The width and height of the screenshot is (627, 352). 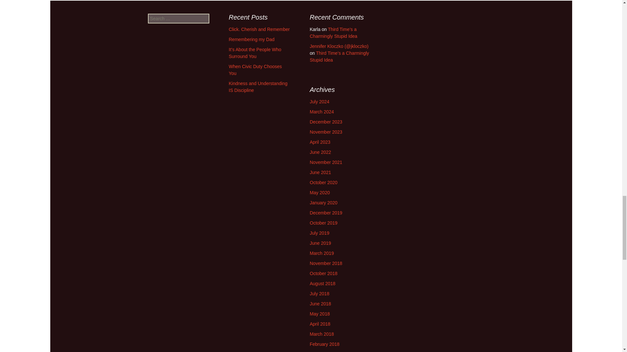 What do you see at coordinates (320, 152) in the screenshot?
I see `June 2022` at bounding box center [320, 152].